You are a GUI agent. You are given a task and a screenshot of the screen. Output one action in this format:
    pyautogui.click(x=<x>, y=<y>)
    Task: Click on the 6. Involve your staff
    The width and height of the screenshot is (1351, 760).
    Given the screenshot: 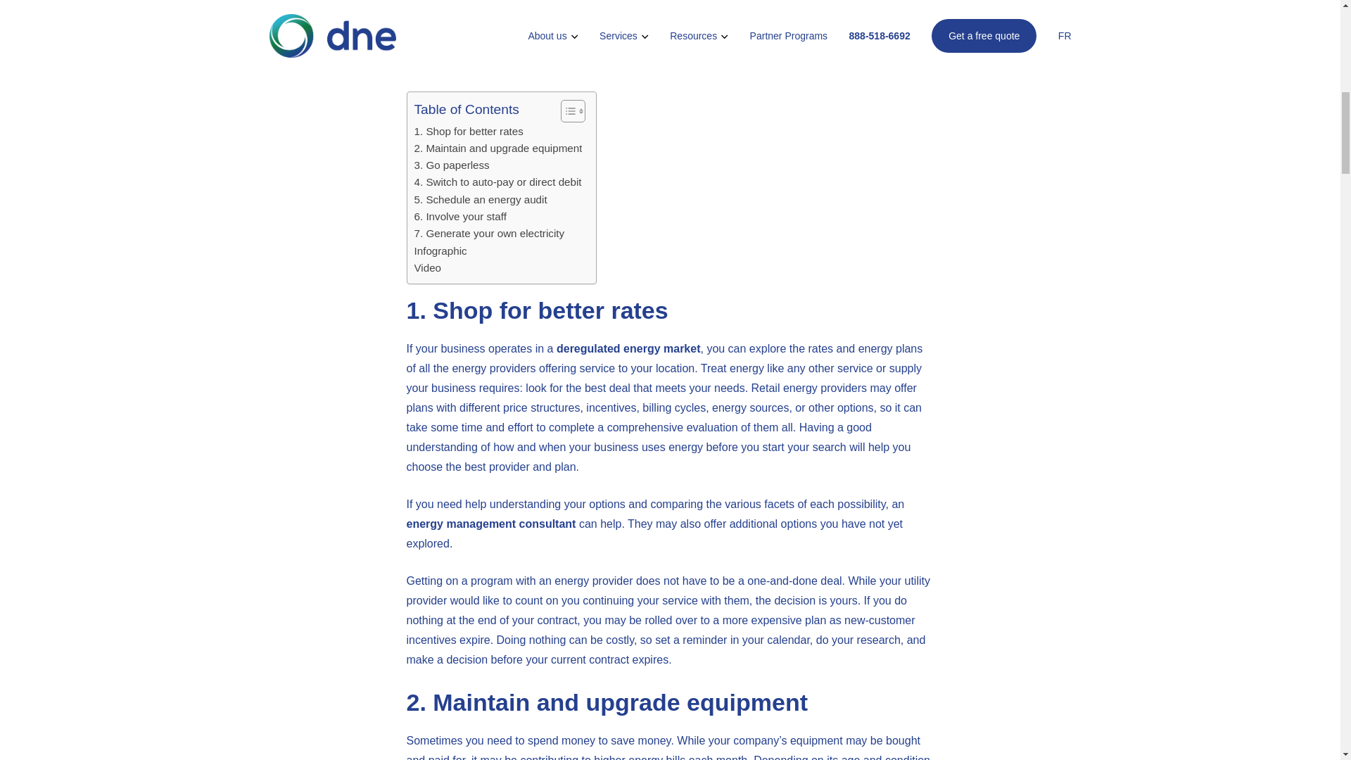 What is the action you would take?
    pyautogui.click(x=459, y=216)
    